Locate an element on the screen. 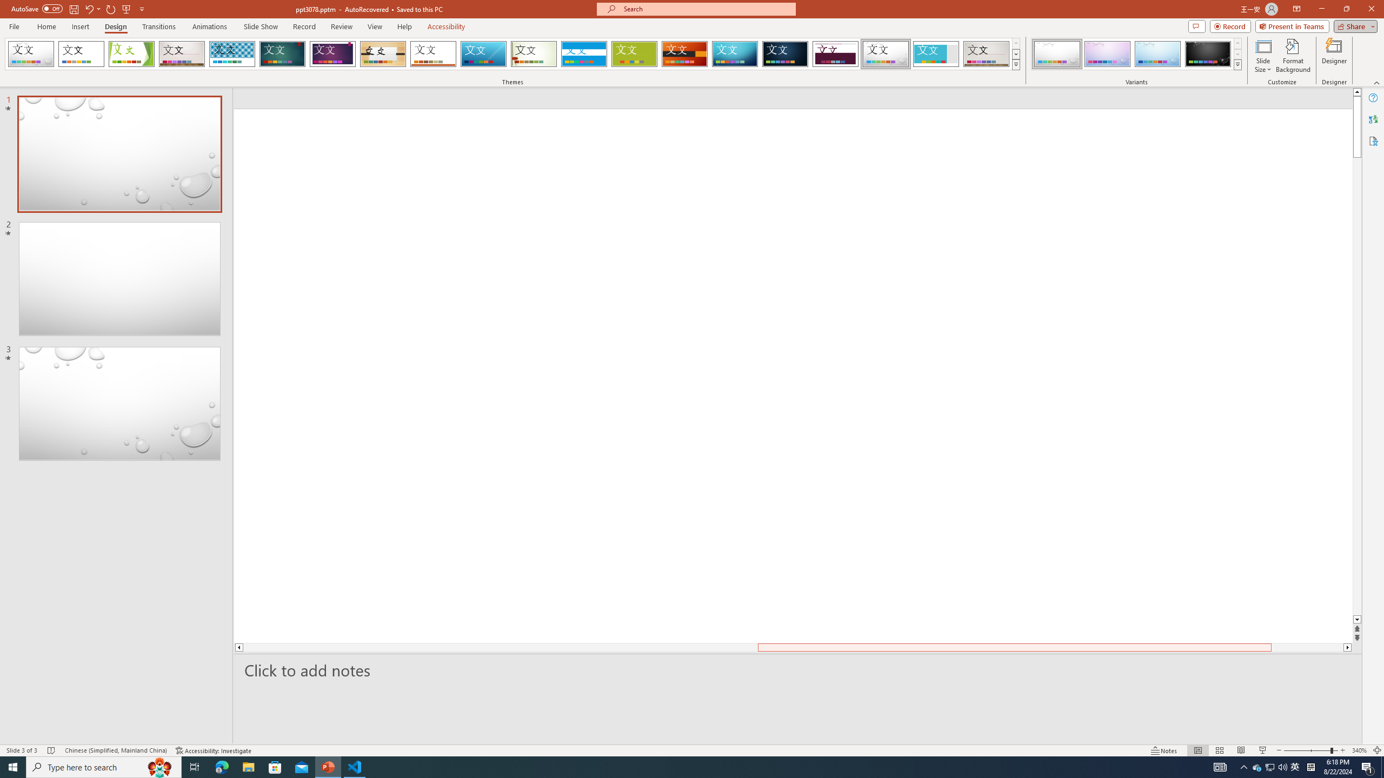  Office Theme is located at coordinates (81, 54).